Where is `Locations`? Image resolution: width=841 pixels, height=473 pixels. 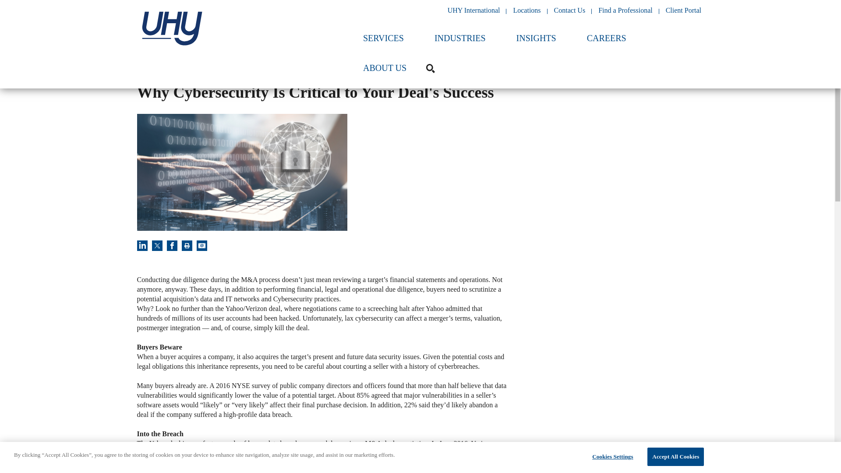
Locations is located at coordinates (527, 11).